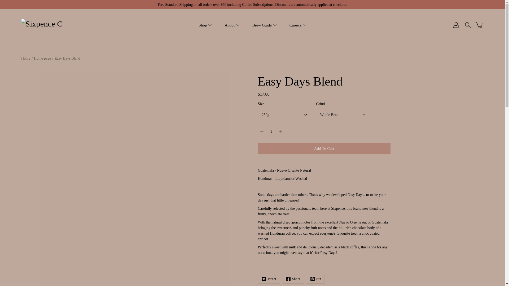 This screenshot has width=509, height=286. What do you see at coordinates (262, 25) in the screenshot?
I see `Brew Guide` at bounding box center [262, 25].